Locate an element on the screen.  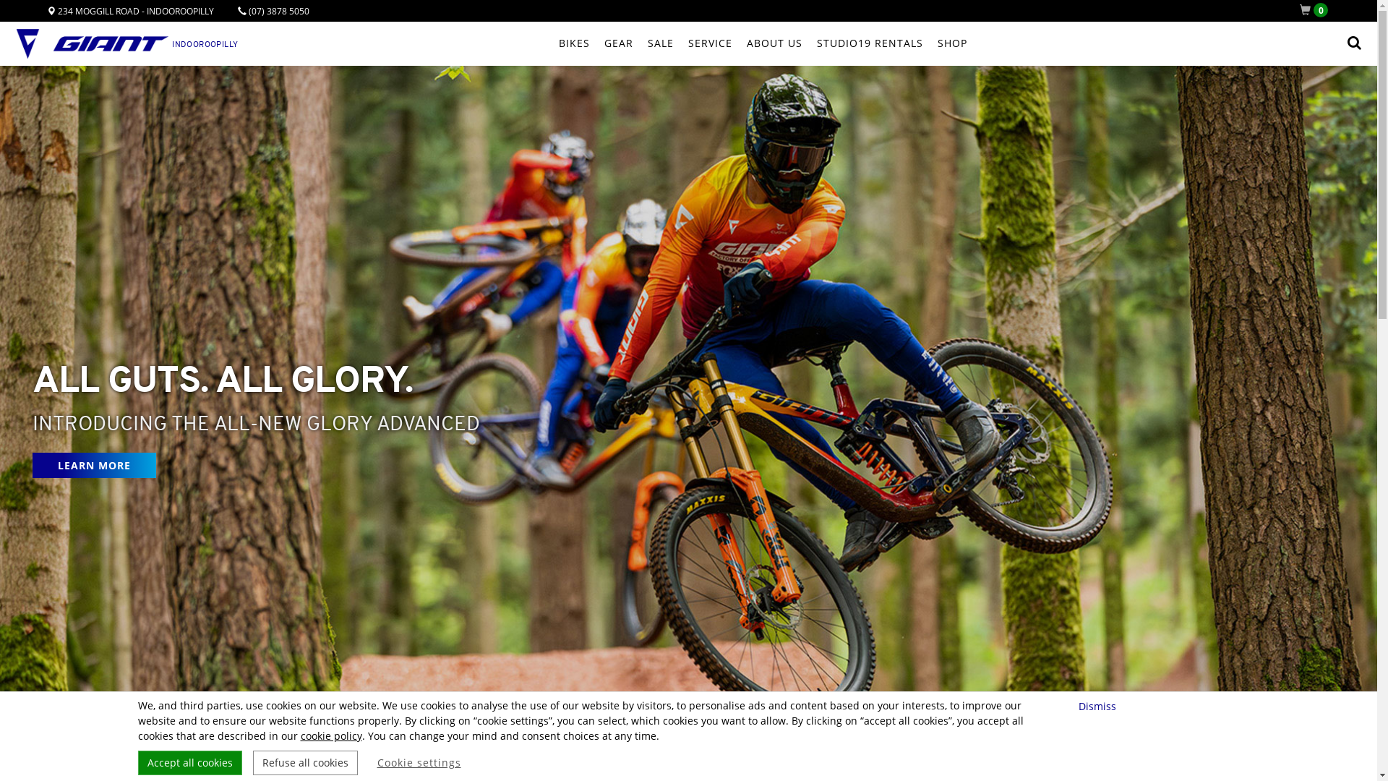
0 item(s) in cart
0
Total amount is located at coordinates (1317, 10).